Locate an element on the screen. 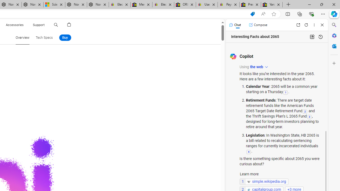 The width and height of the screenshot is (340, 191). Accessories is located at coordinates (14, 25).